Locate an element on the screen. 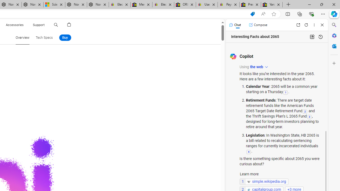 The width and height of the screenshot is (340, 191). Accessories is located at coordinates (14, 25).